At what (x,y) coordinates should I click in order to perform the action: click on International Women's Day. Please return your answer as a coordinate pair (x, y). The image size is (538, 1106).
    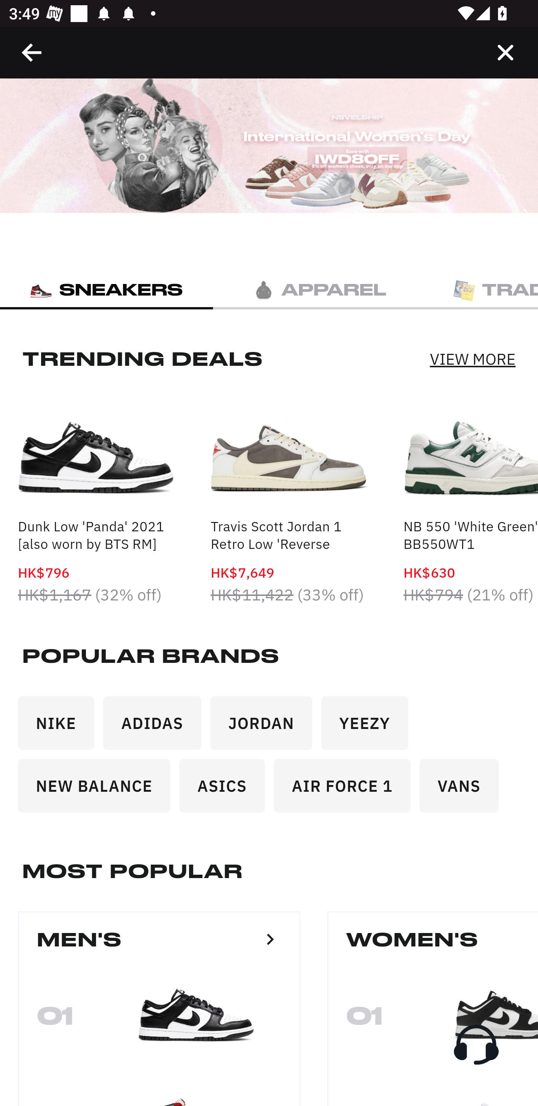
    Looking at the image, I should click on (269, 146).